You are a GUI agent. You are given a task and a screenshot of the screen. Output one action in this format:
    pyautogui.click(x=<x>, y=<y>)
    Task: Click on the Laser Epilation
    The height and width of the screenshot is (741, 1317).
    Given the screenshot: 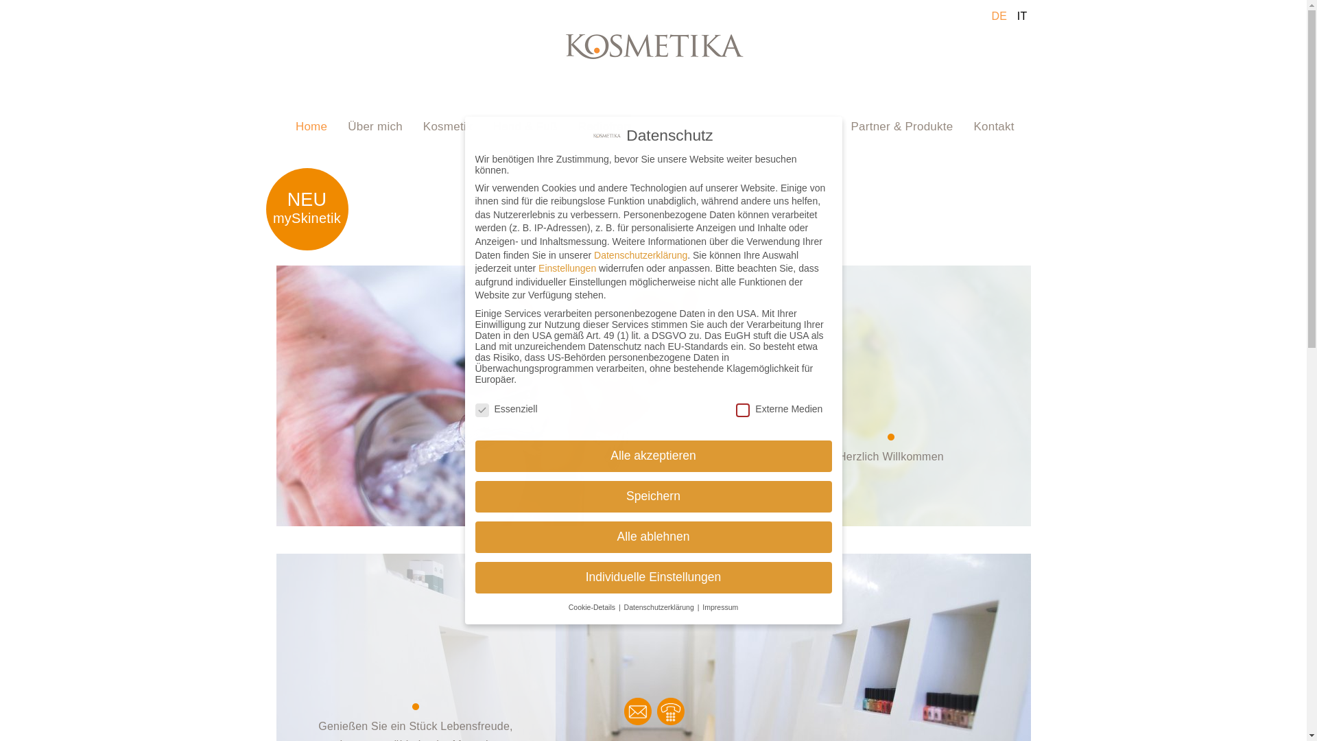 What is the action you would take?
    pyautogui.click(x=790, y=127)
    